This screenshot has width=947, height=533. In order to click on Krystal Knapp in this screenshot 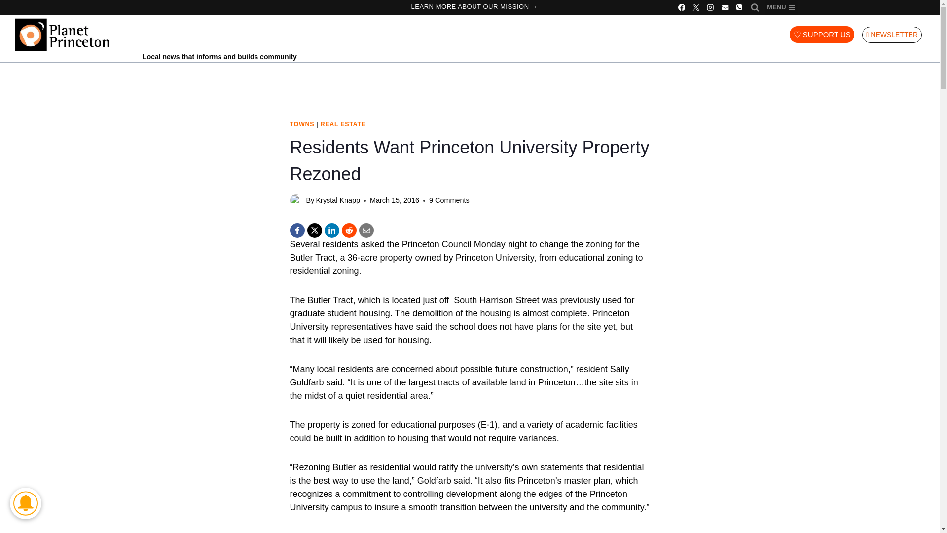, I will do `click(337, 200)`.